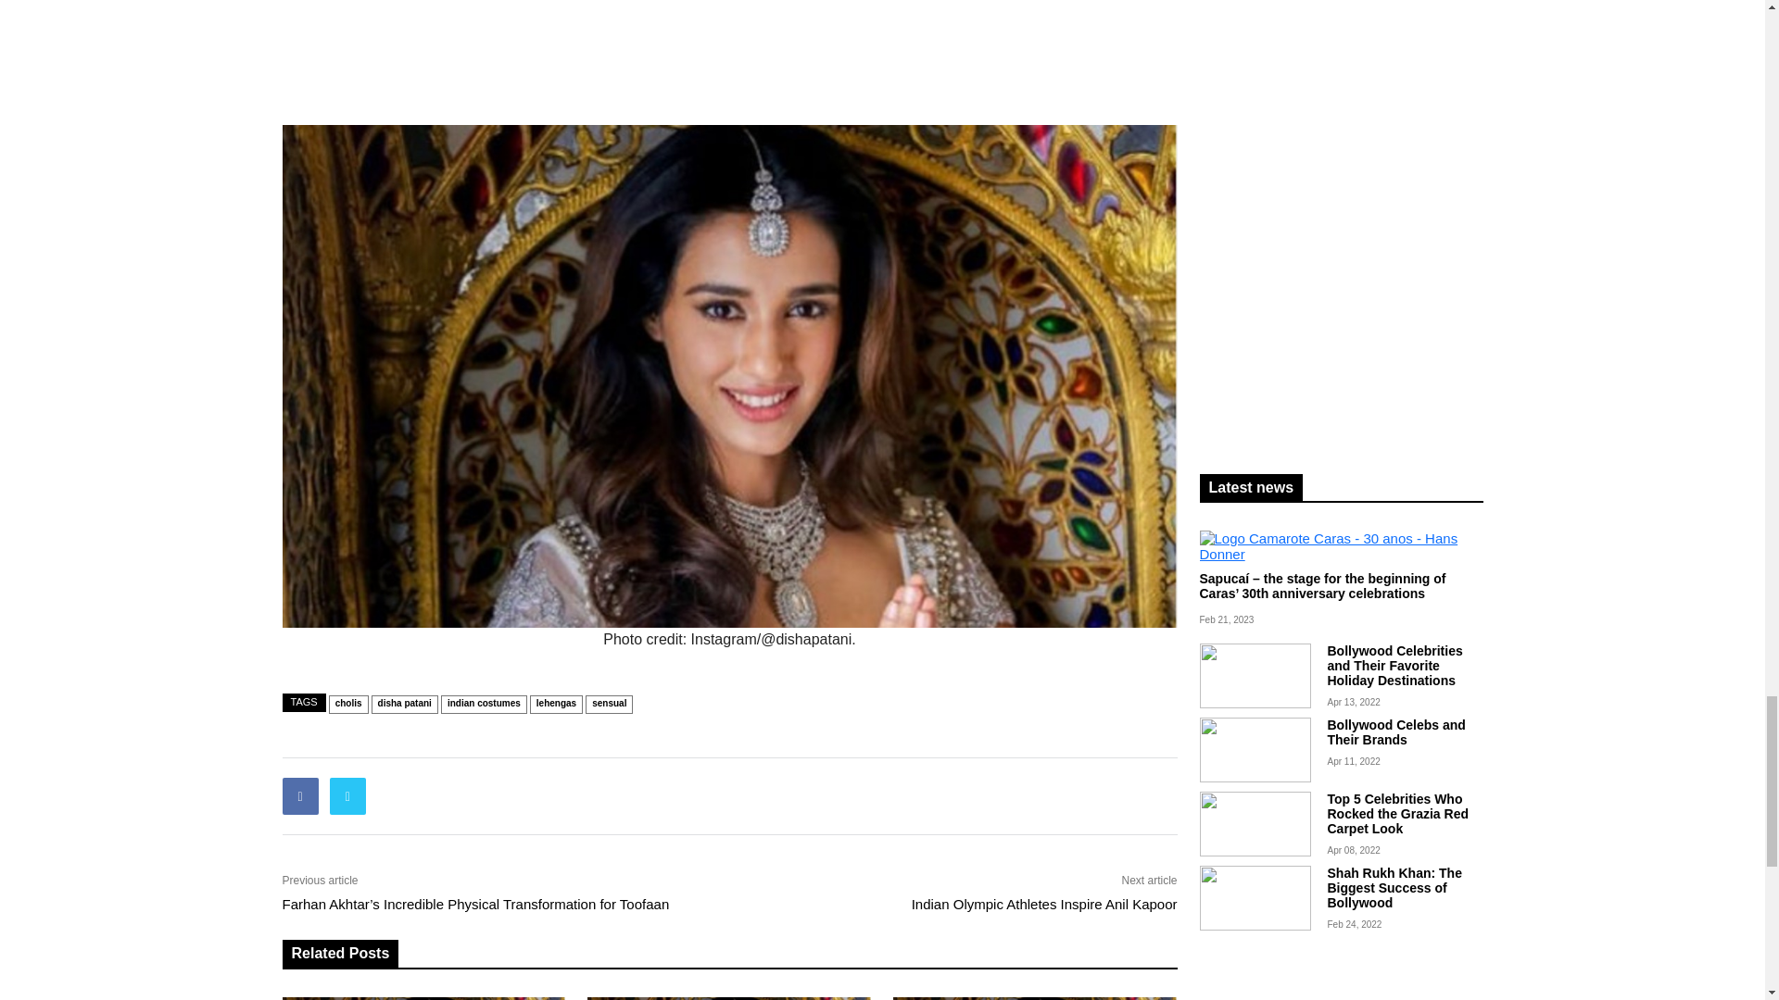 This screenshot has width=1779, height=1000. What do you see at coordinates (299, 796) in the screenshot?
I see `Facebook` at bounding box center [299, 796].